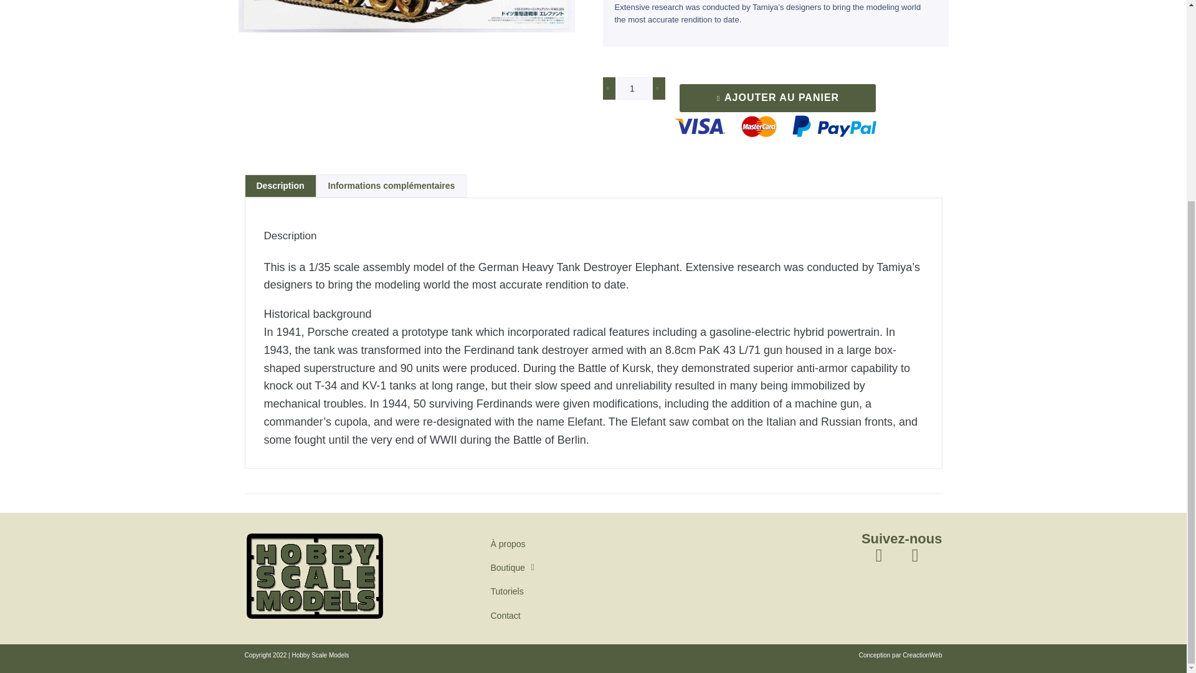 This screenshot has width=1196, height=673. Describe the element at coordinates (922, 656) in the screenshot. I see `CreactionWeb` at that location.